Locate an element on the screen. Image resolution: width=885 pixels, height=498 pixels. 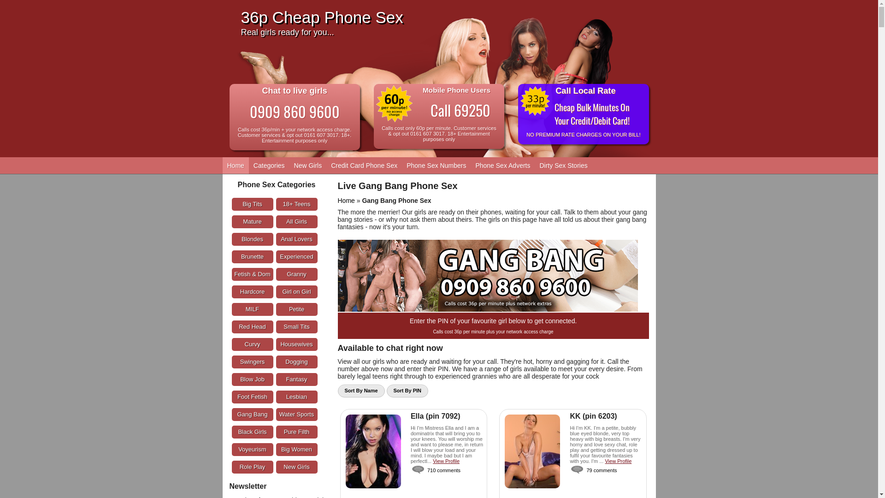
Gang Bang is located at coordinates (252, 415).